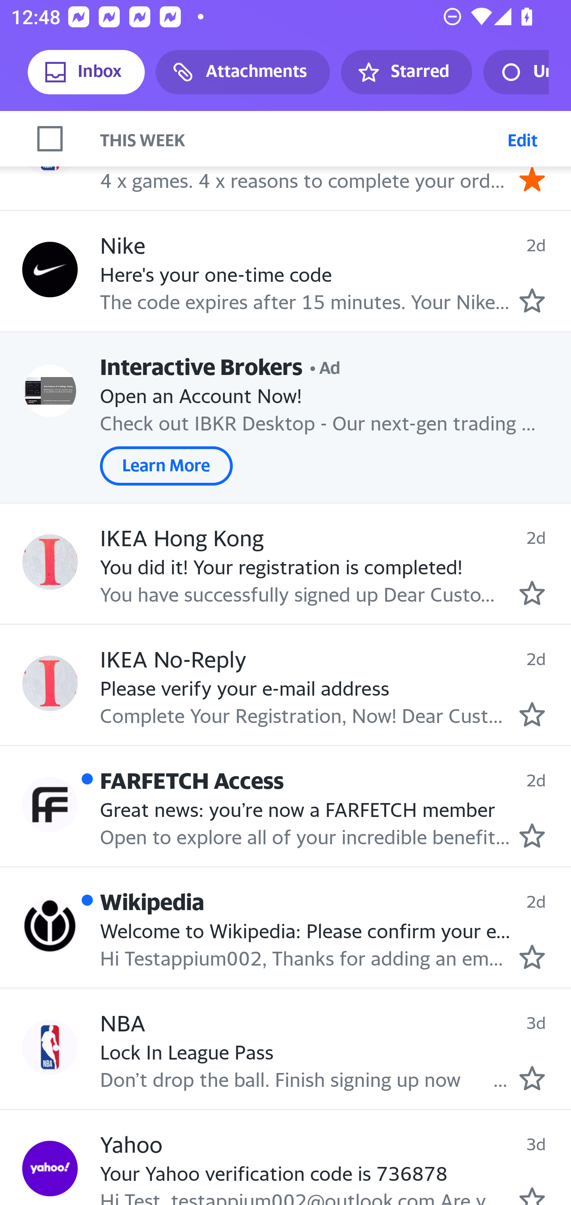  I want to click on Profile
NBA, so click(50, 148).